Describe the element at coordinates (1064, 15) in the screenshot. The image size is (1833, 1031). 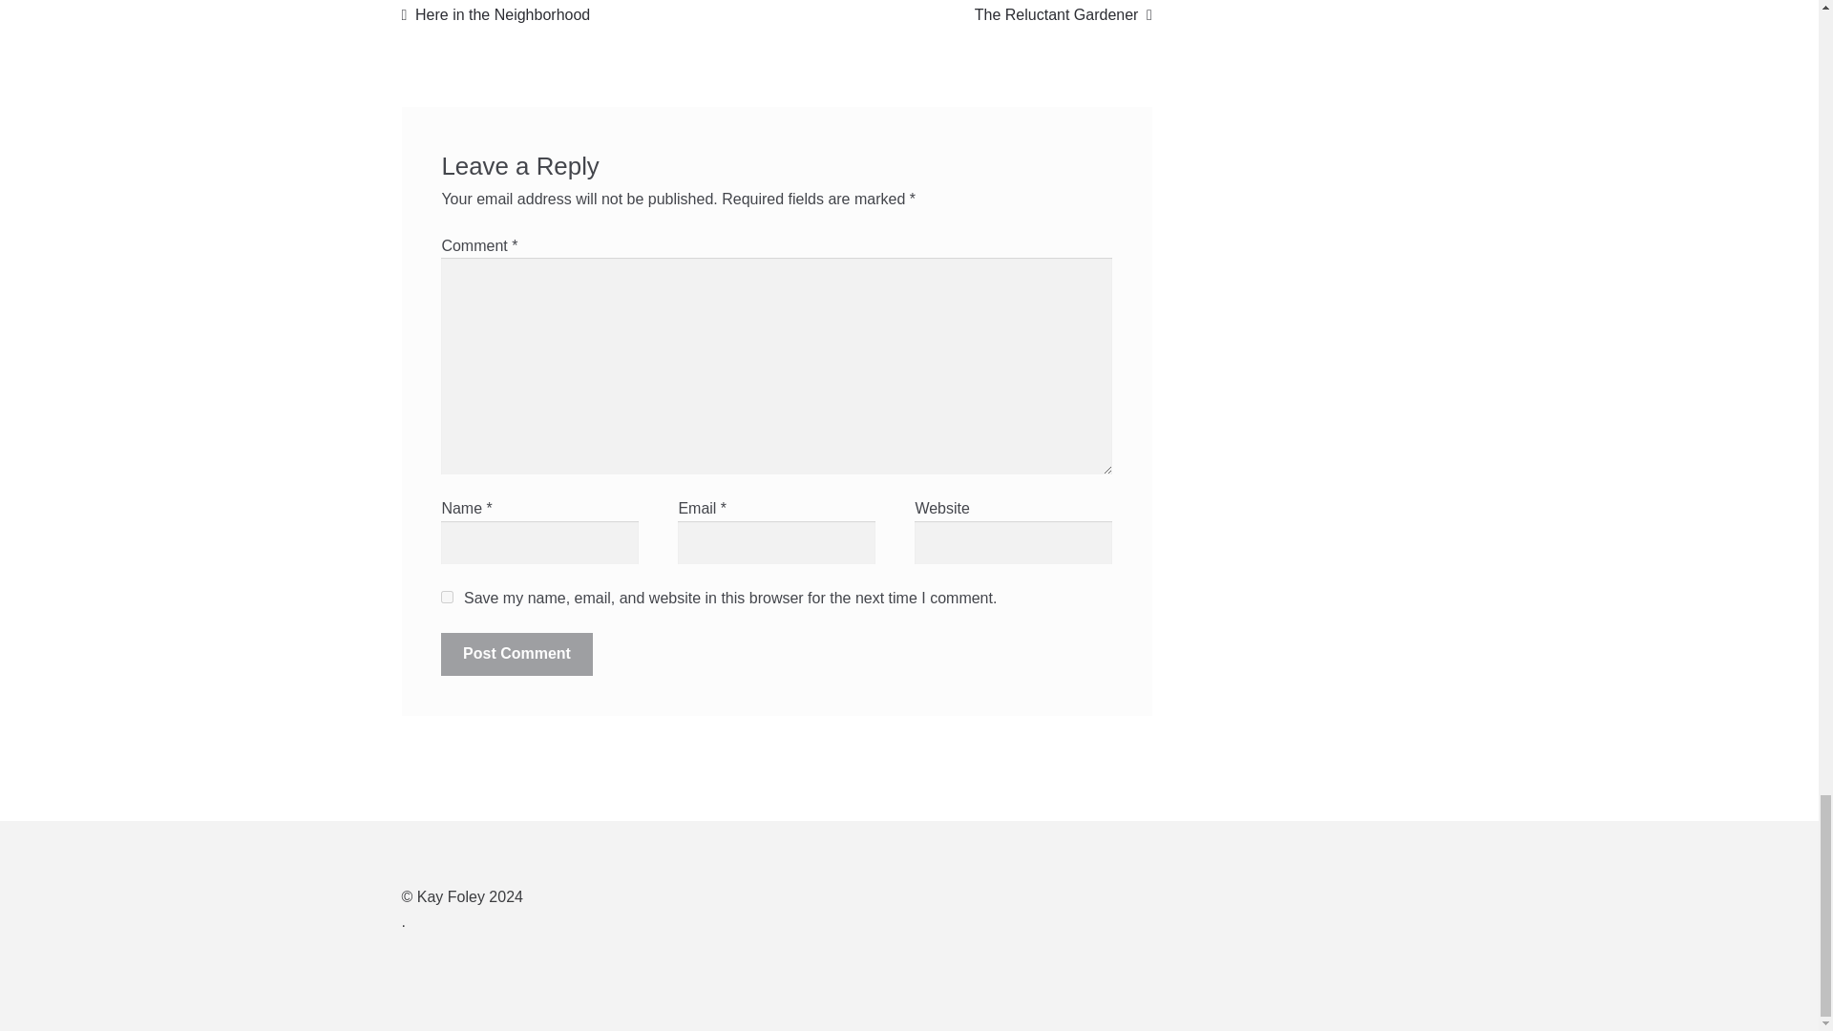
I see `Post Comment` at that location.